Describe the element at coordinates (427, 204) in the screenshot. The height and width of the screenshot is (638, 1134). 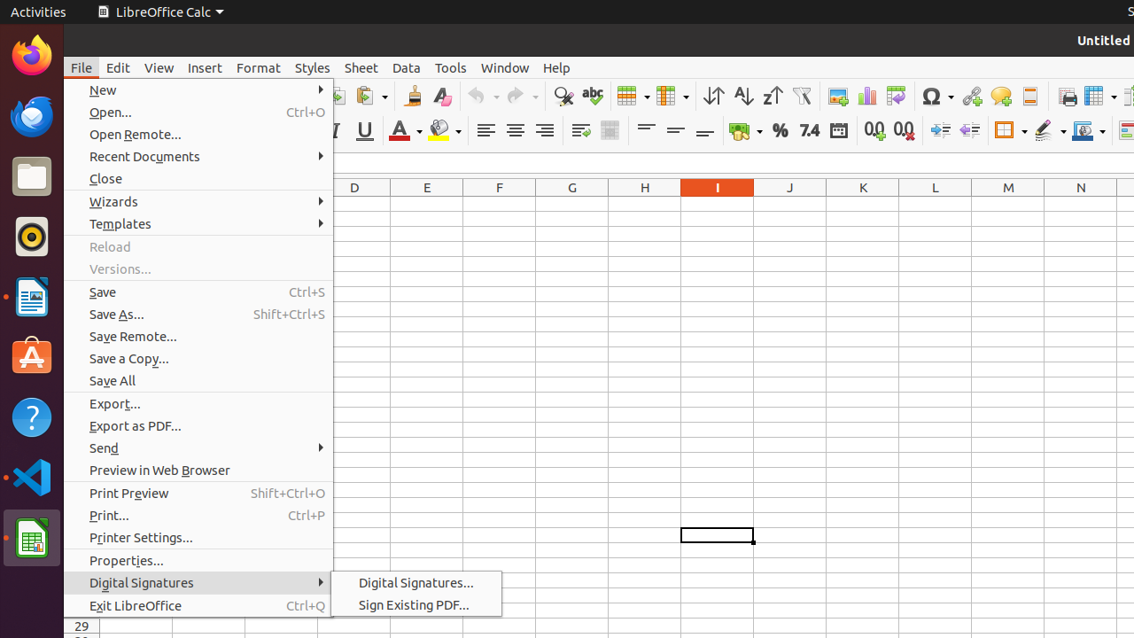
I see `E1` at that location.